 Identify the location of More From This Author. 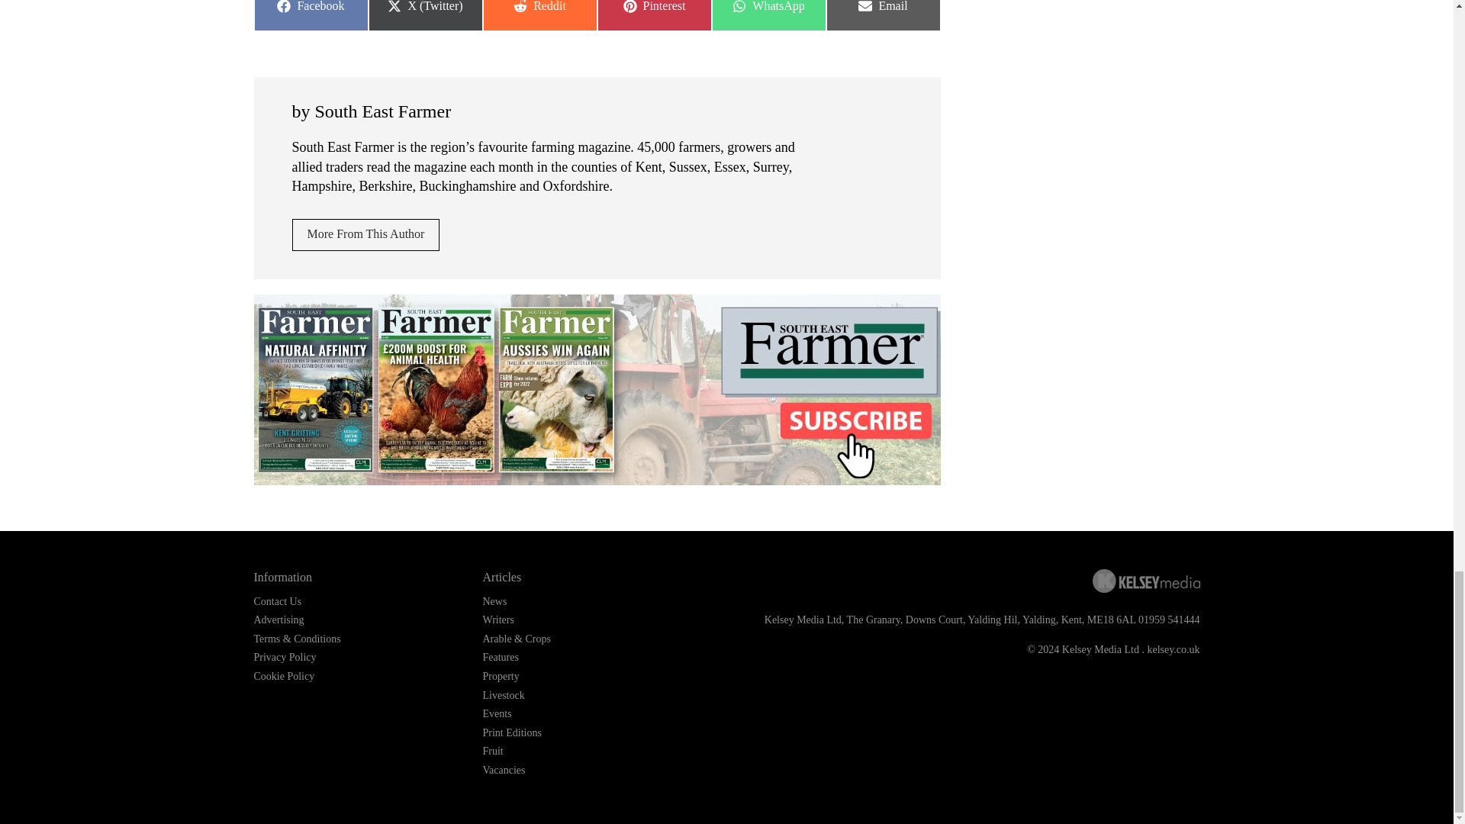
(278, 601).